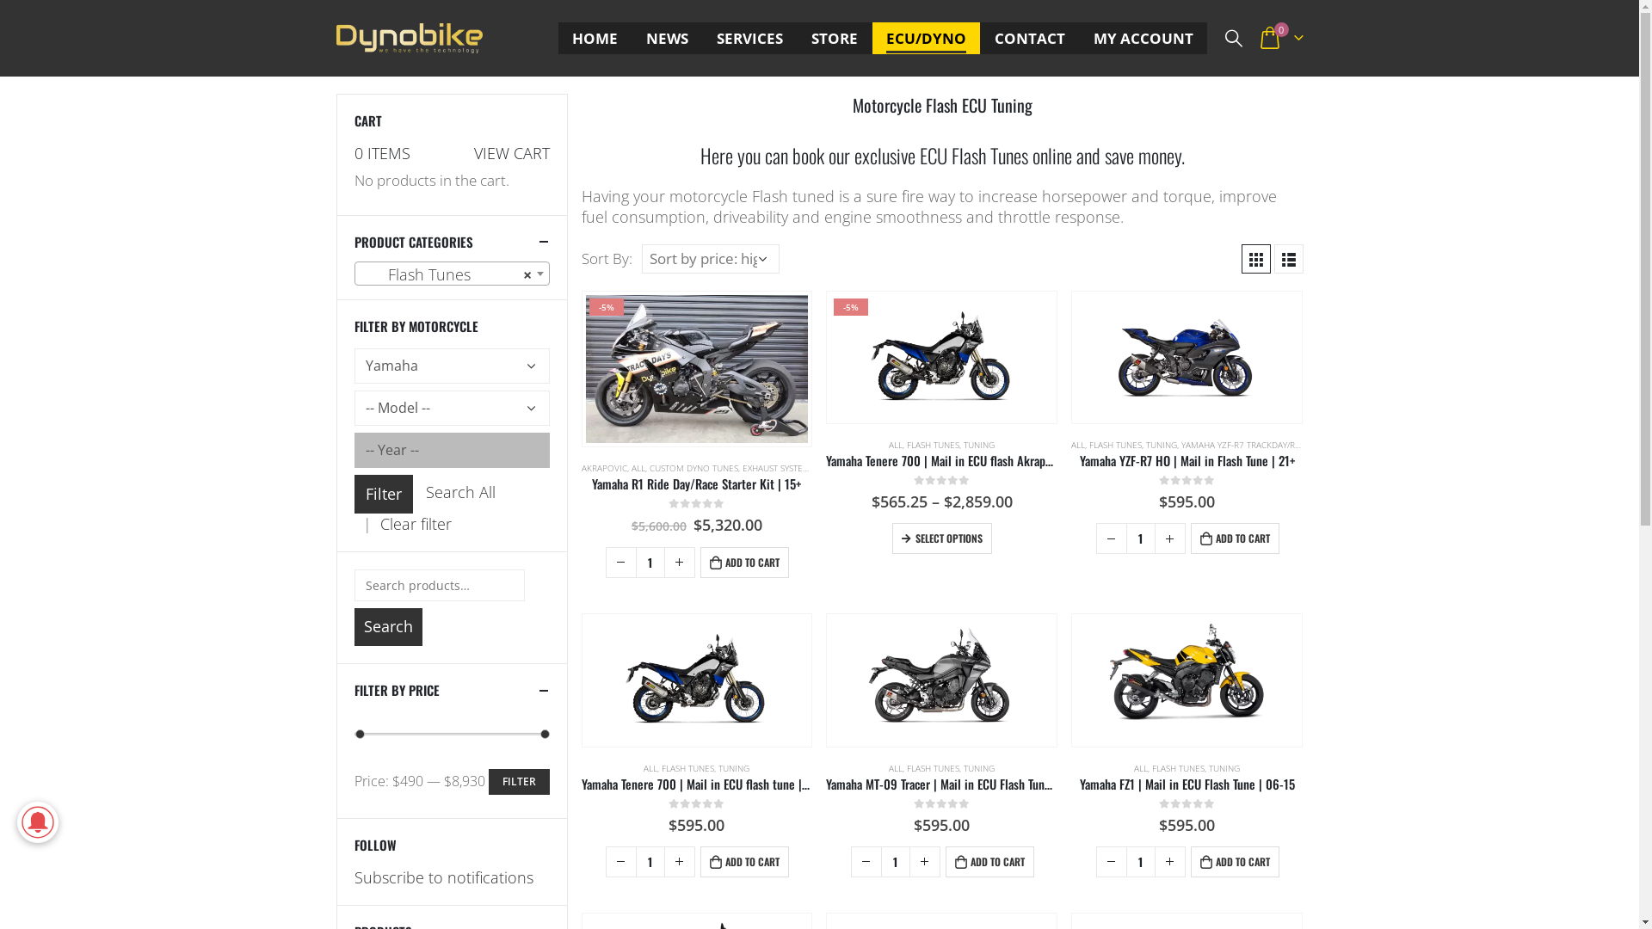 The image size is (1652, 929). Describe the element at coordinates (1078, 445) in the screenshot. I see `ALL` at that location.